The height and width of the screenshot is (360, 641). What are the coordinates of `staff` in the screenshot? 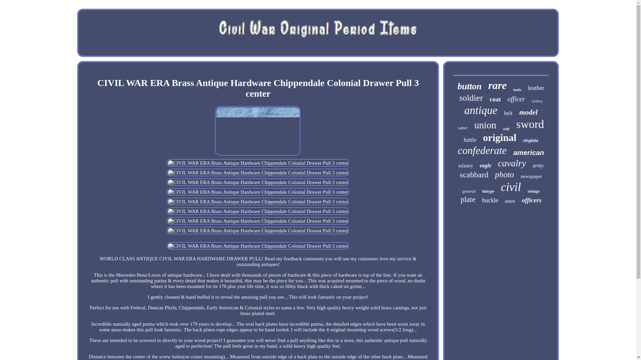 It's located at (506, 129).